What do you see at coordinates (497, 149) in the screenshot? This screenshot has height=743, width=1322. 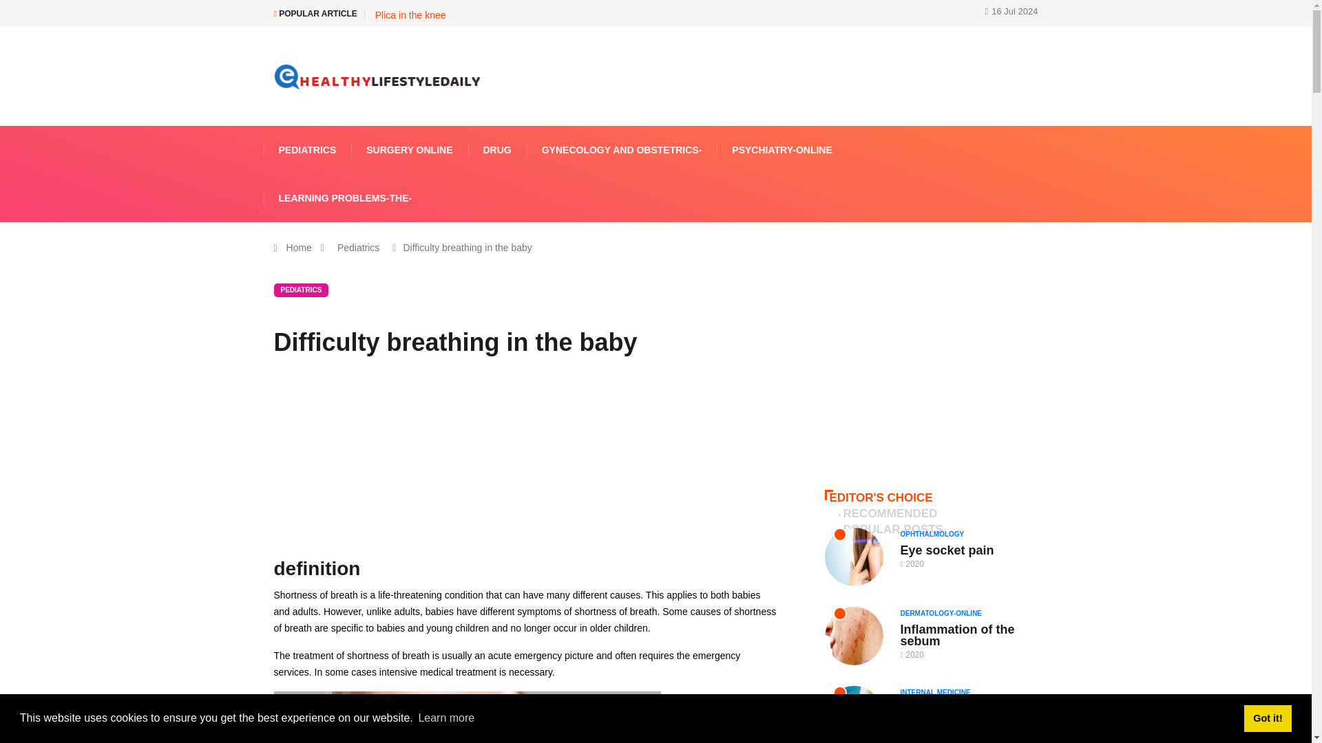 I see `DRUG` at bounding box center [497, 149].